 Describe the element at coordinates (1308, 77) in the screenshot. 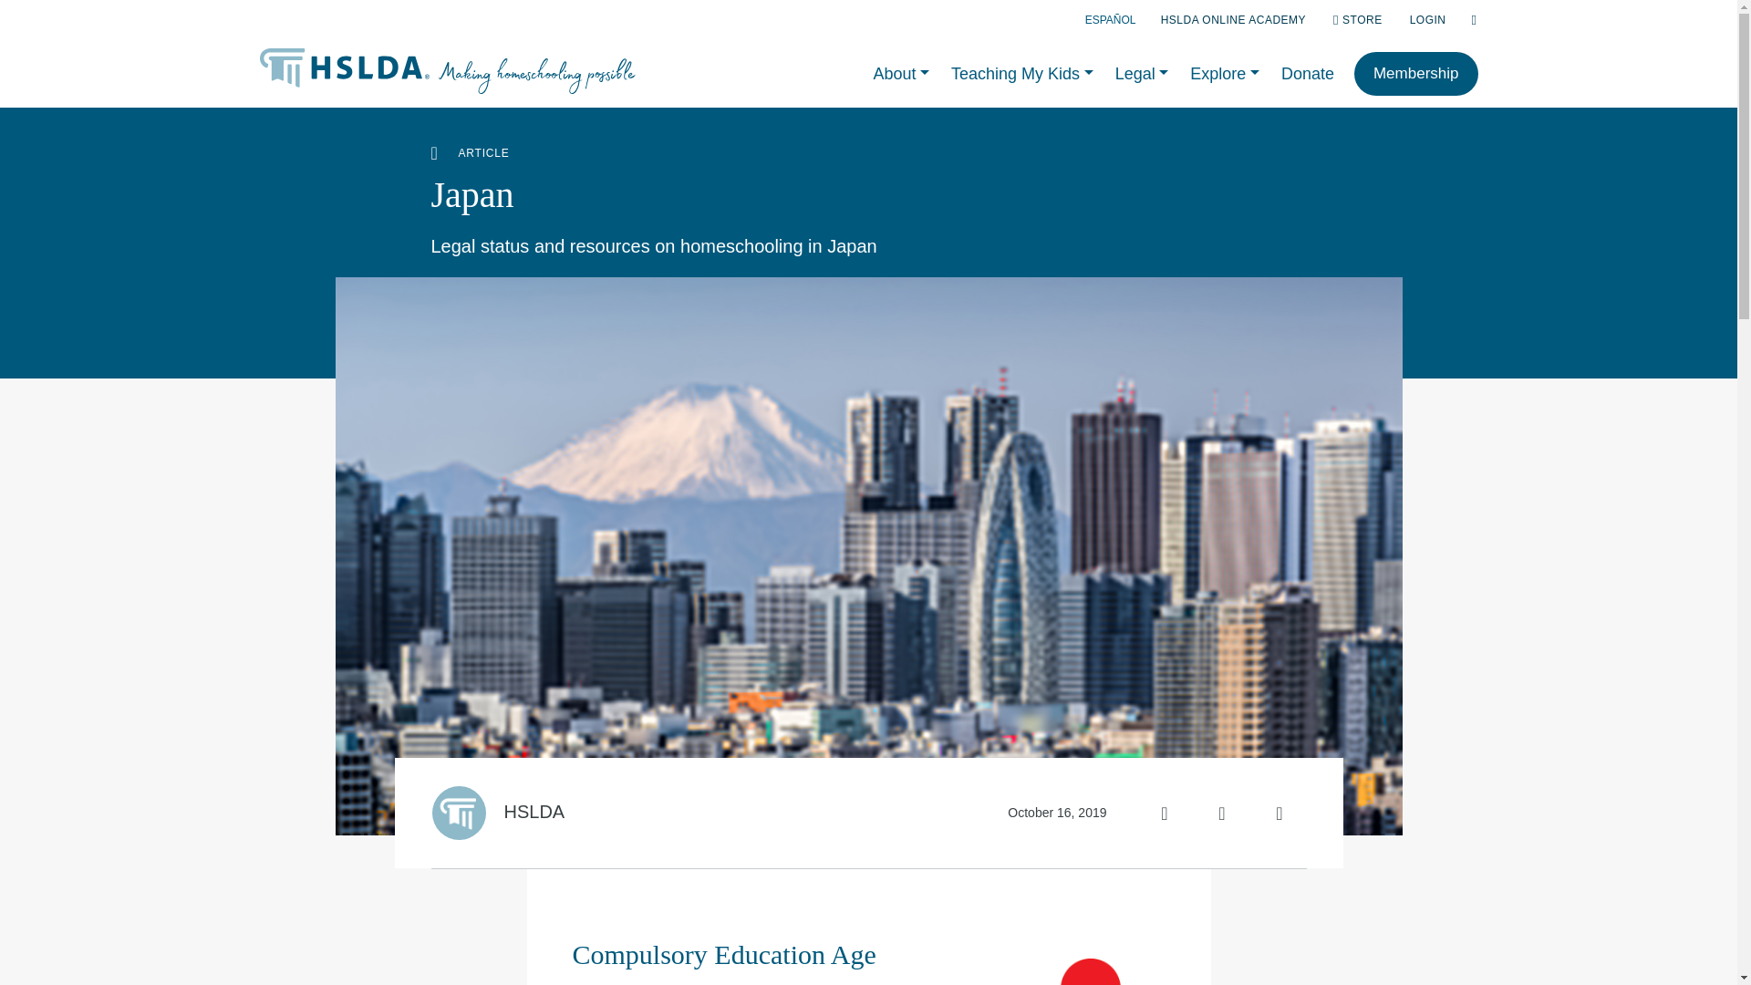

I see `Donate` at that location.